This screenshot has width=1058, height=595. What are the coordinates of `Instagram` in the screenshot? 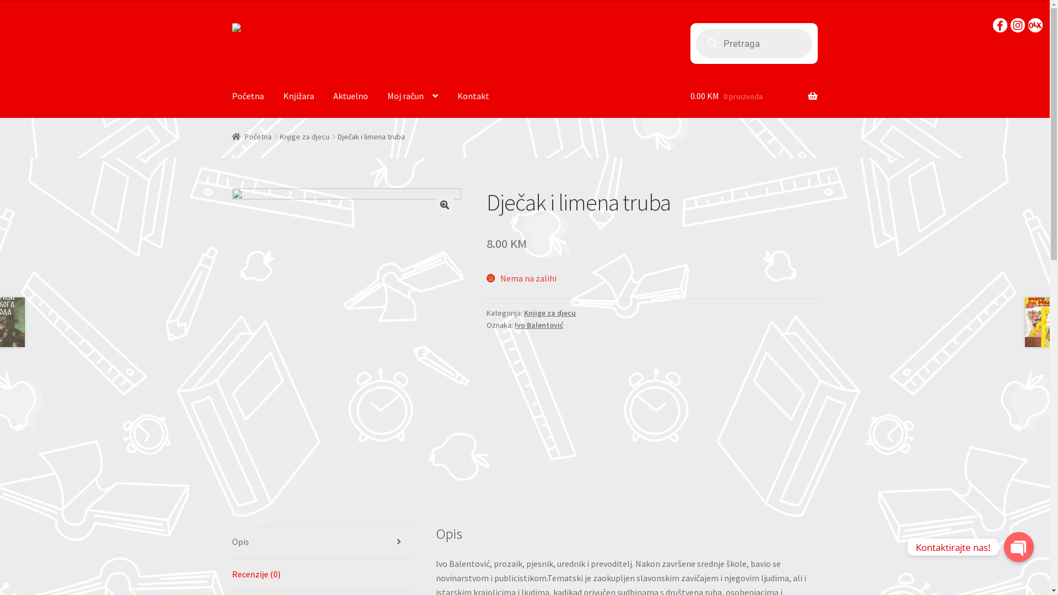 It's located at (1018, 25).